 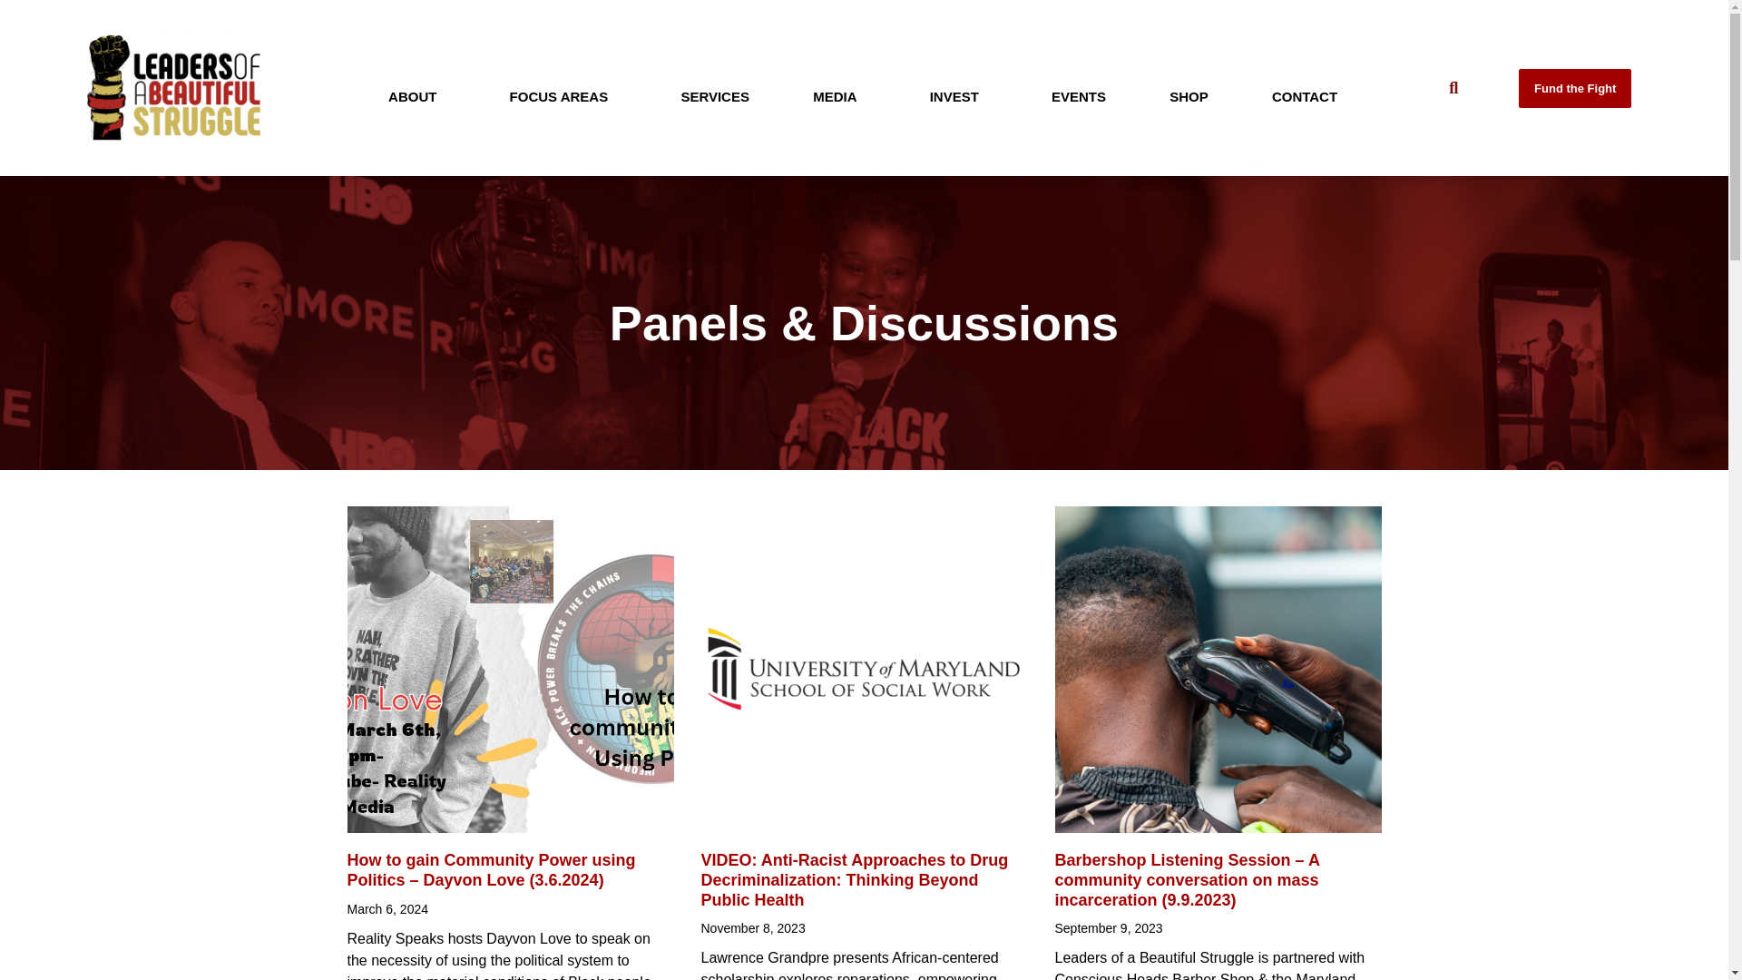 What do you see at coordinates (958, 96) in the screenshot?
I see `INVEST` at bounding box center [958, 96].